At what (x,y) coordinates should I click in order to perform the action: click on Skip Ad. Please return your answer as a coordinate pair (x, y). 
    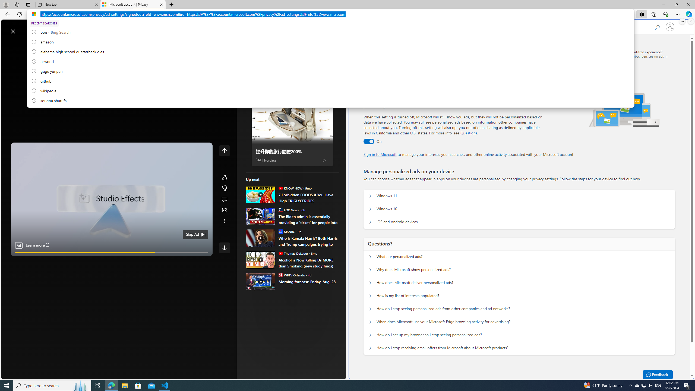
    Looking at the image, I should click on (192, 234).